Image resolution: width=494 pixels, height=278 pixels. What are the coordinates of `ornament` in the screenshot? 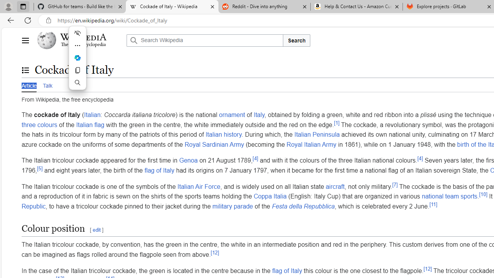 It's located at (232, 115).